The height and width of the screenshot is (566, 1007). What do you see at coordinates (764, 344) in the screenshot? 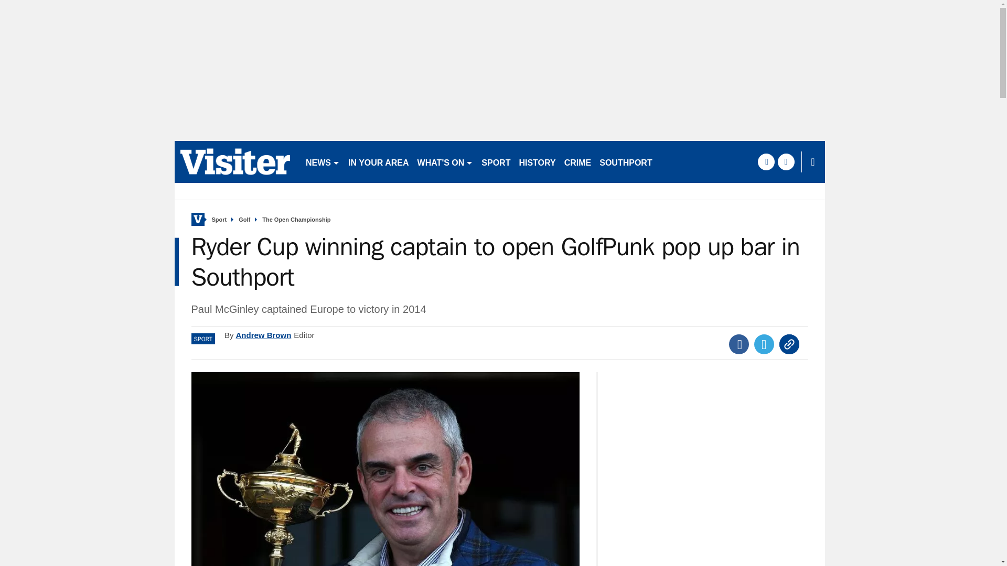
I see `Twitter` at bounding box center [764, 344].